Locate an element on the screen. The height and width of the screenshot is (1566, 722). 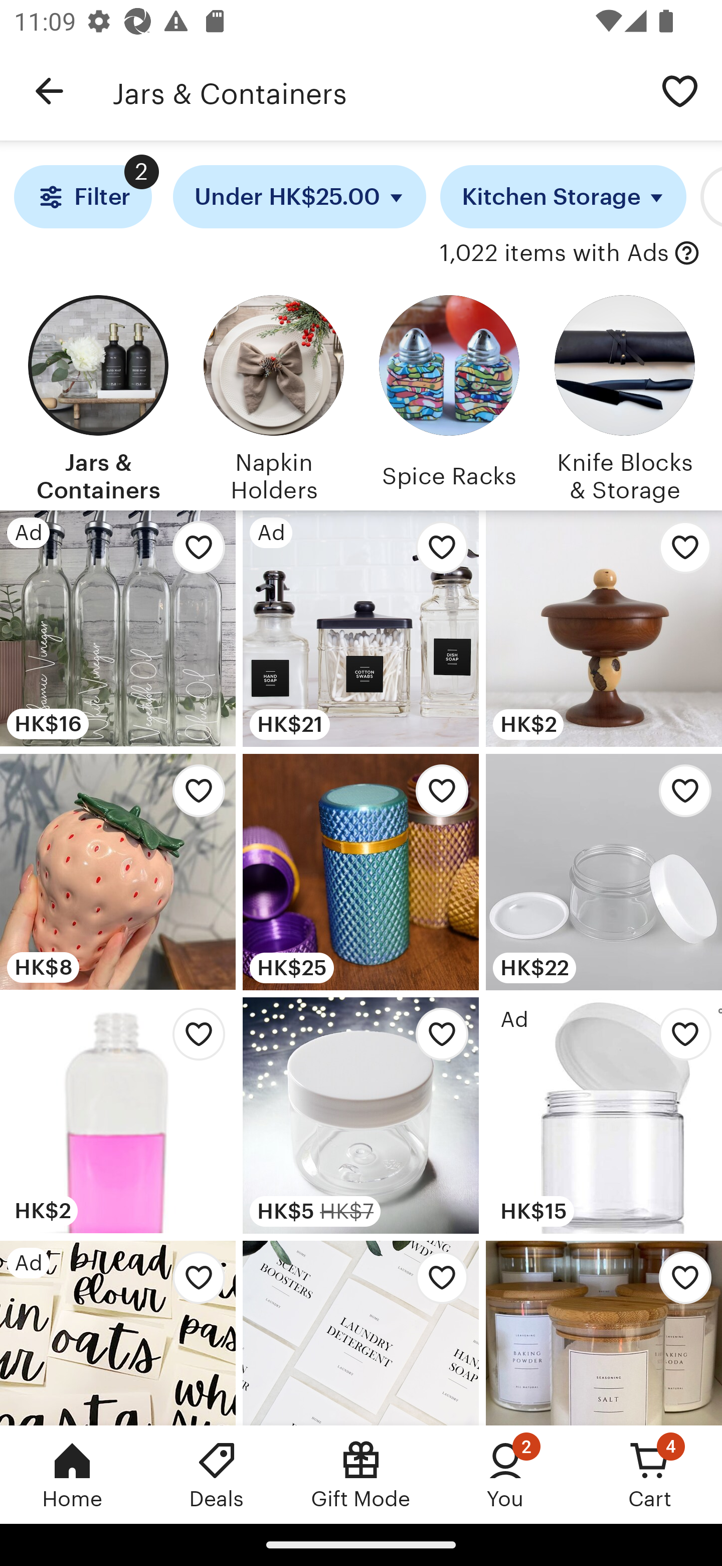
Knife Blocks & Storage is located at coordinates (624, 396).